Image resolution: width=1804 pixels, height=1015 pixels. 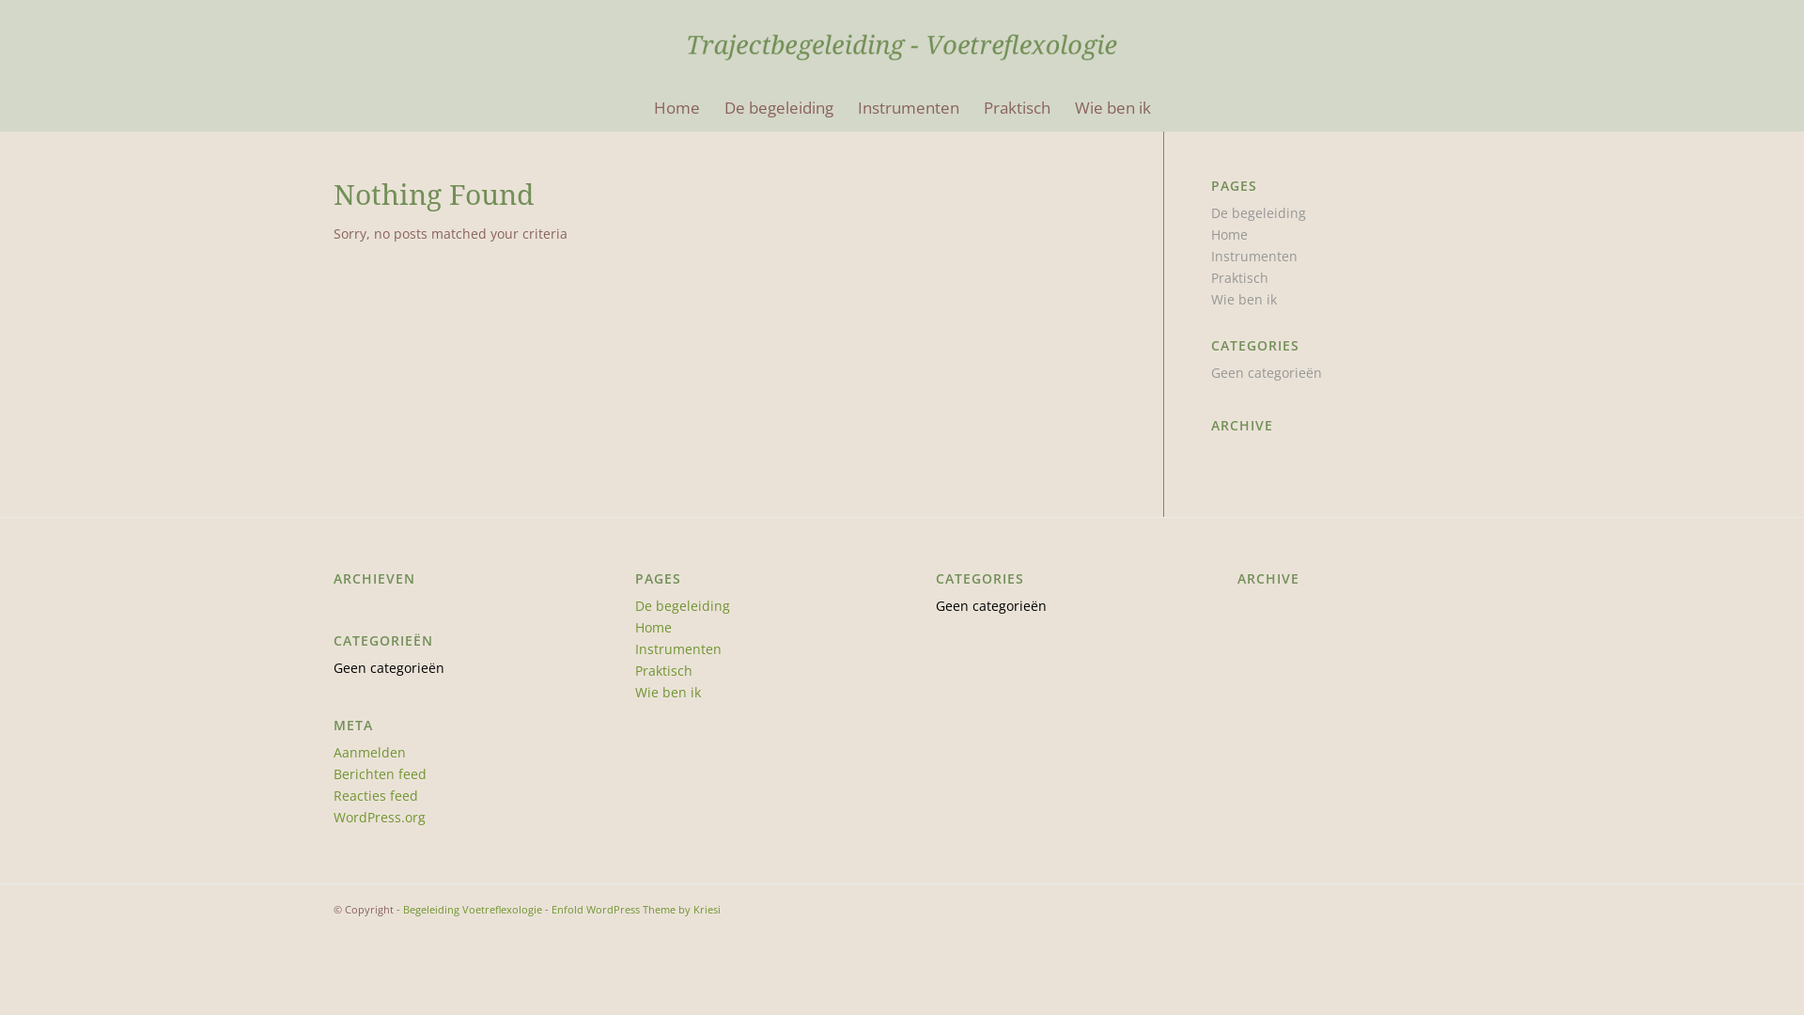 What do you see at coordinates (668, 692) in the screenshot?
I see `Wie ben ik` at bounding box center [668, 692].